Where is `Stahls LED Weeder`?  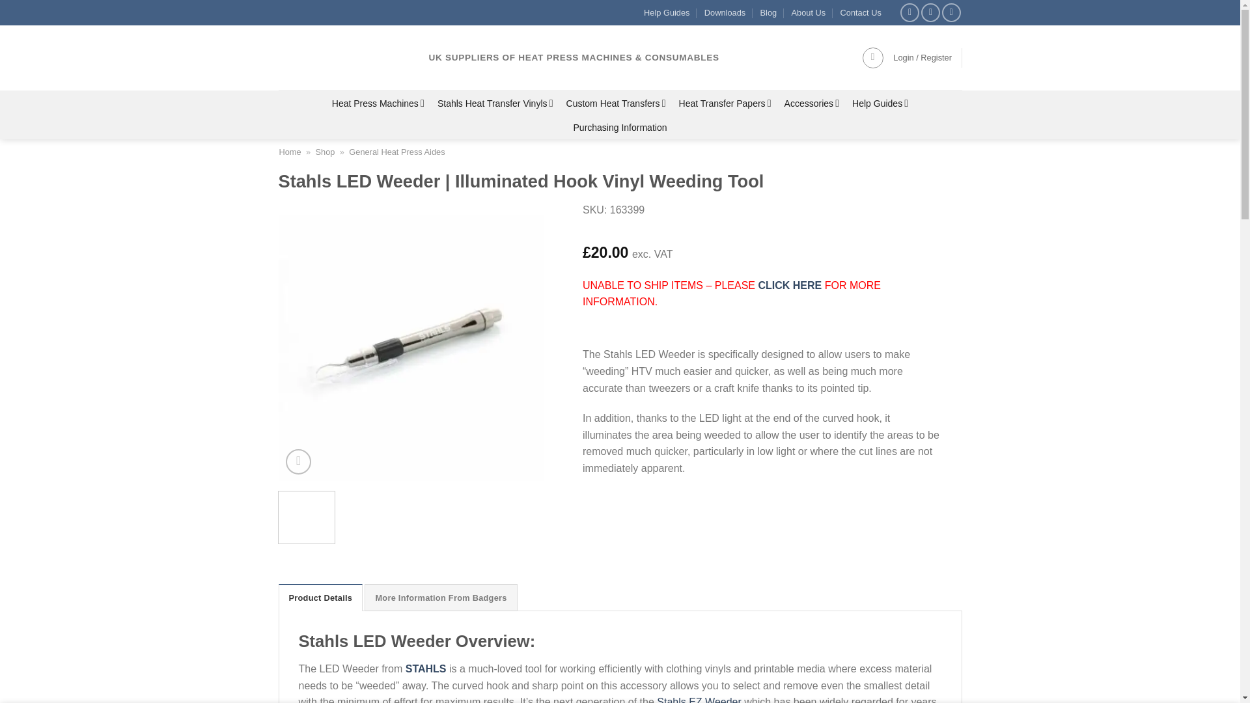 Stahls LED Weeder is located at coordinates (941, 348).